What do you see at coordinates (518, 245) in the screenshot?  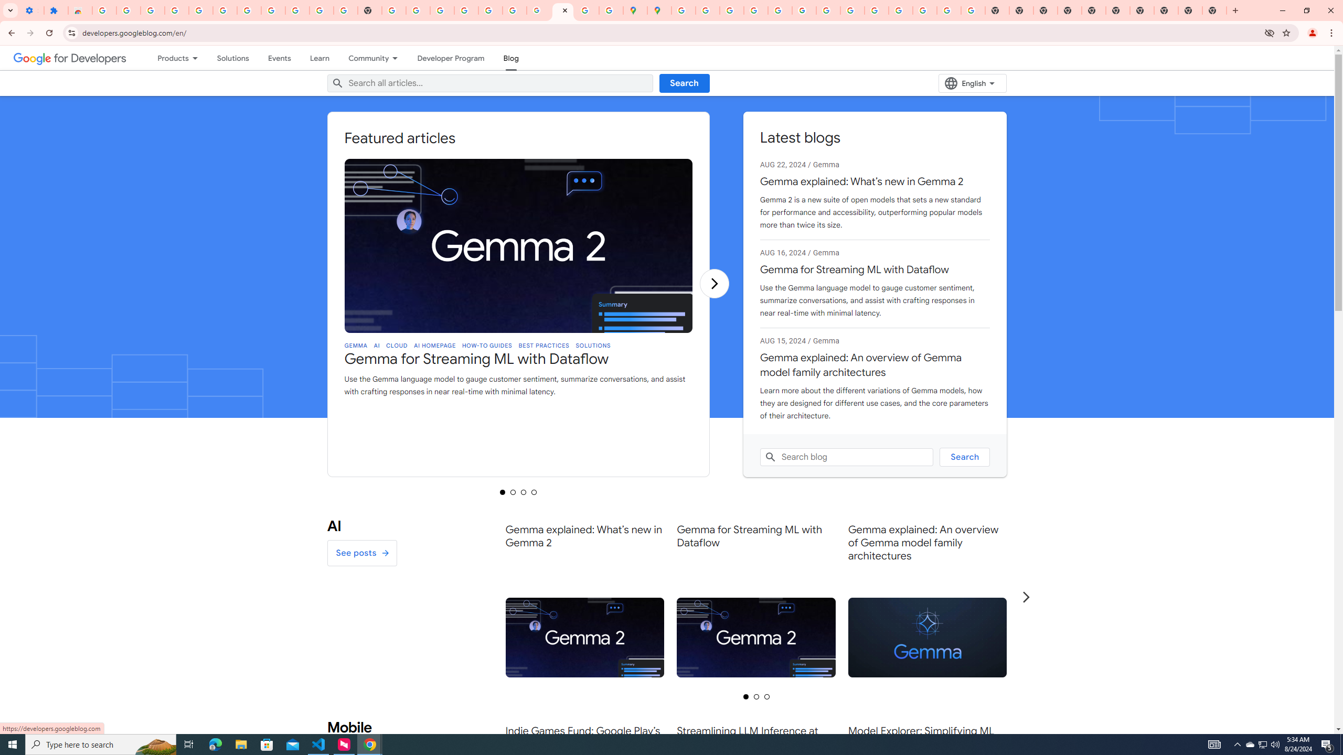 I see `Gemma for Streaming ML with Dataflow` at bounding box center [518, 245].